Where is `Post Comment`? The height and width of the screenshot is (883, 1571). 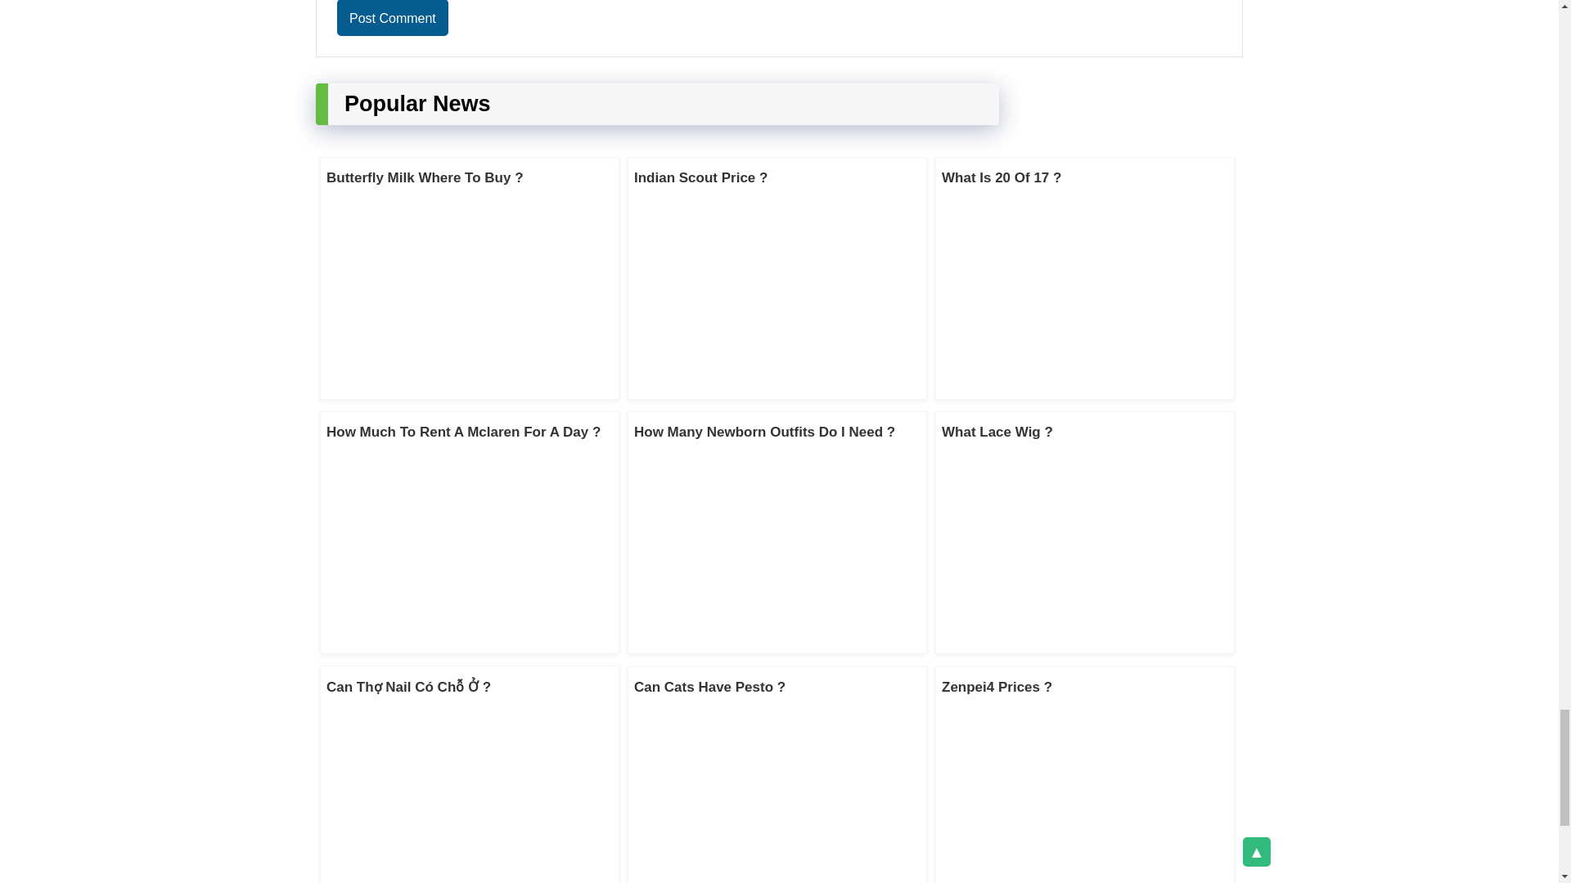 Post Comment is located at coordinates (393, 18).